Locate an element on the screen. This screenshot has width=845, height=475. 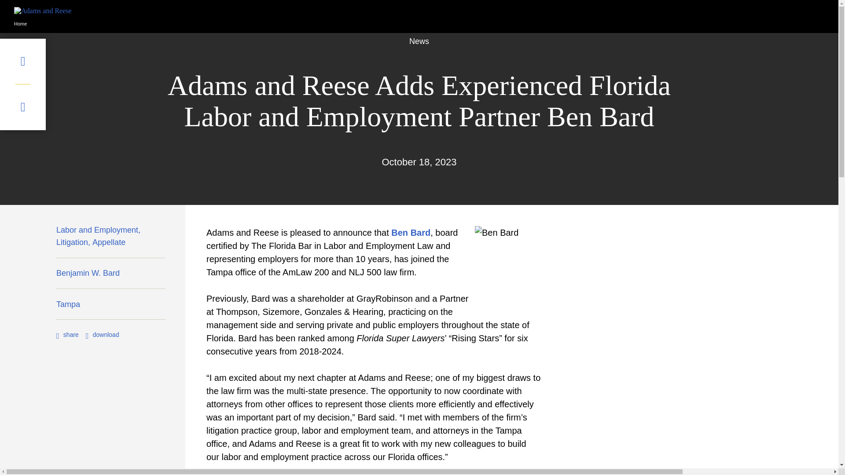
search is located at coordinates (23, 107).